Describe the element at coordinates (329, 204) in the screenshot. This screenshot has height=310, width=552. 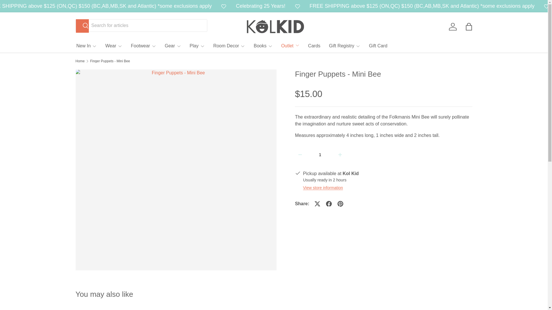
I see `Share on Facebook` at that location.